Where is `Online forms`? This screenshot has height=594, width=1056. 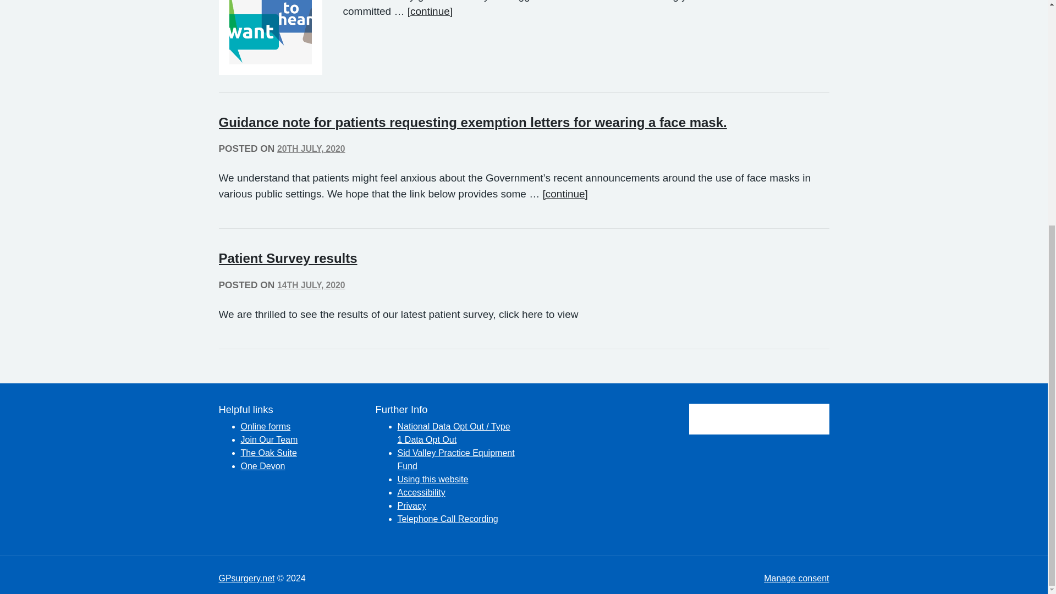
Online forms is located at coordinates (266, 426).